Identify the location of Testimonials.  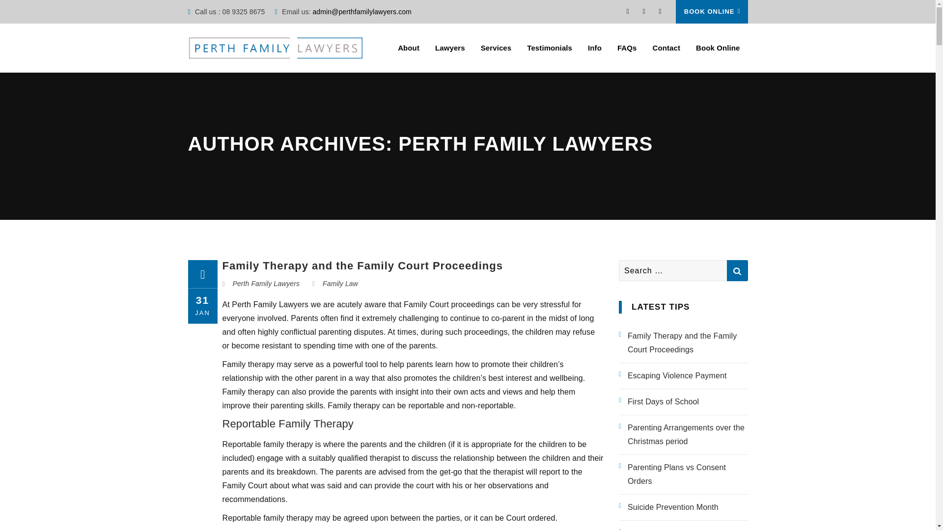
(550, 48).